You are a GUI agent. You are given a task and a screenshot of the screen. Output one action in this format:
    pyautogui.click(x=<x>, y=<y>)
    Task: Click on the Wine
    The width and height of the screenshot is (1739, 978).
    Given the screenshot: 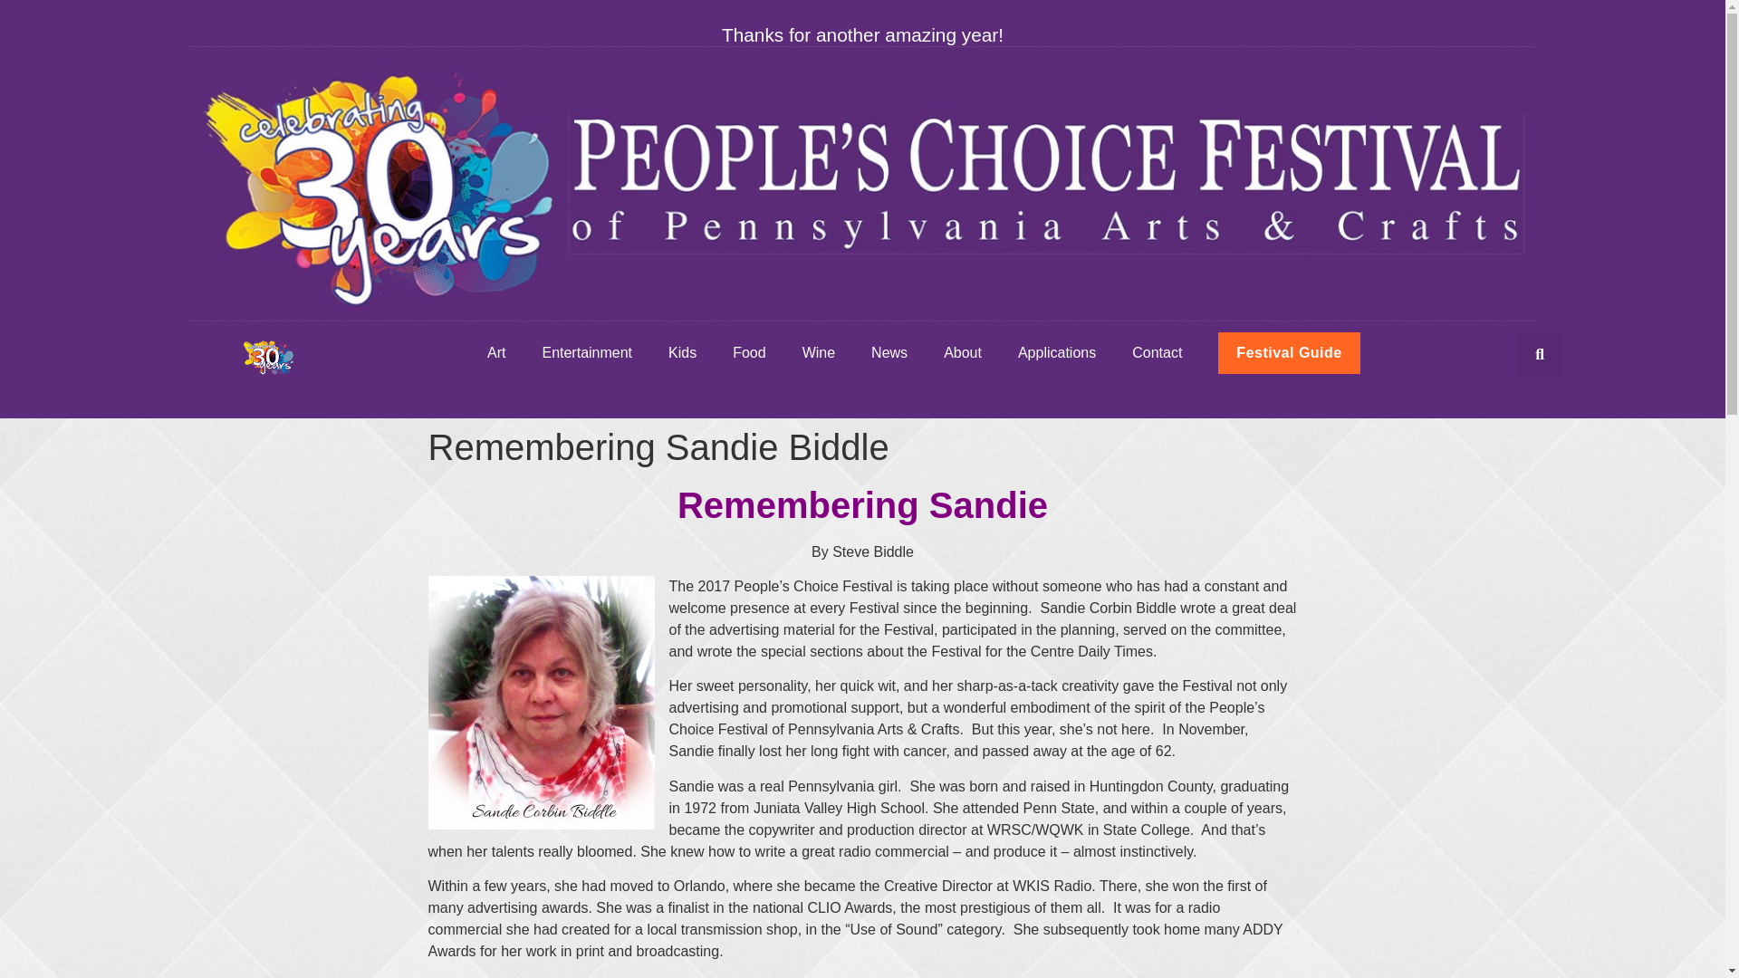 What is the action you would take?
    pyautogui.click(x=819, y=353)
    